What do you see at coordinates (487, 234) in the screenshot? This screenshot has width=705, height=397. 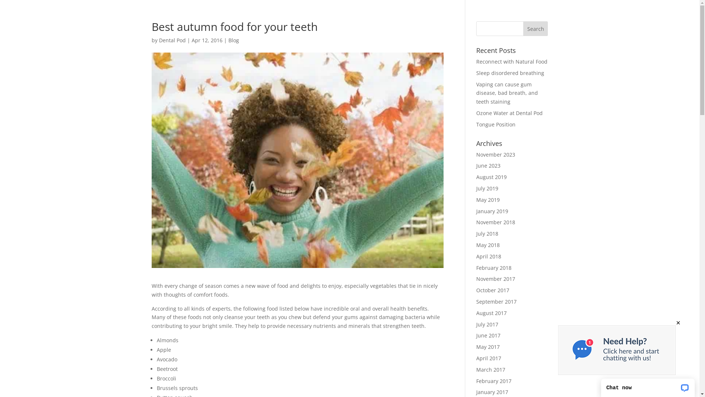 I see `July 2018` at bounding box center [487, 234].